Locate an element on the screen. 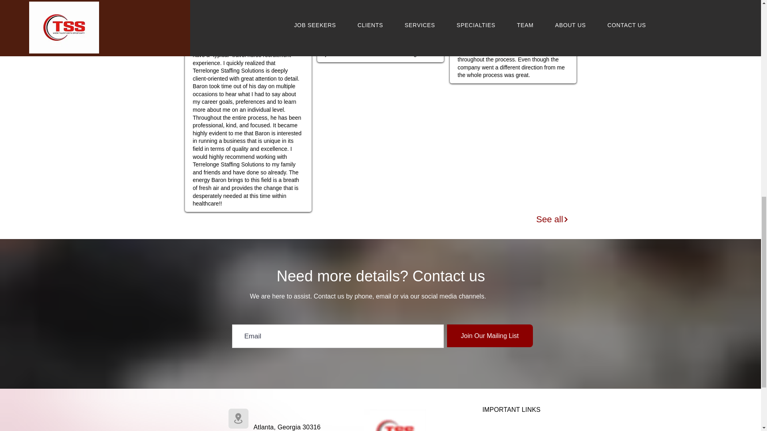 This screenshot has height=431, width=767. Join Our Mailing List is located at coordinates (489, 336).